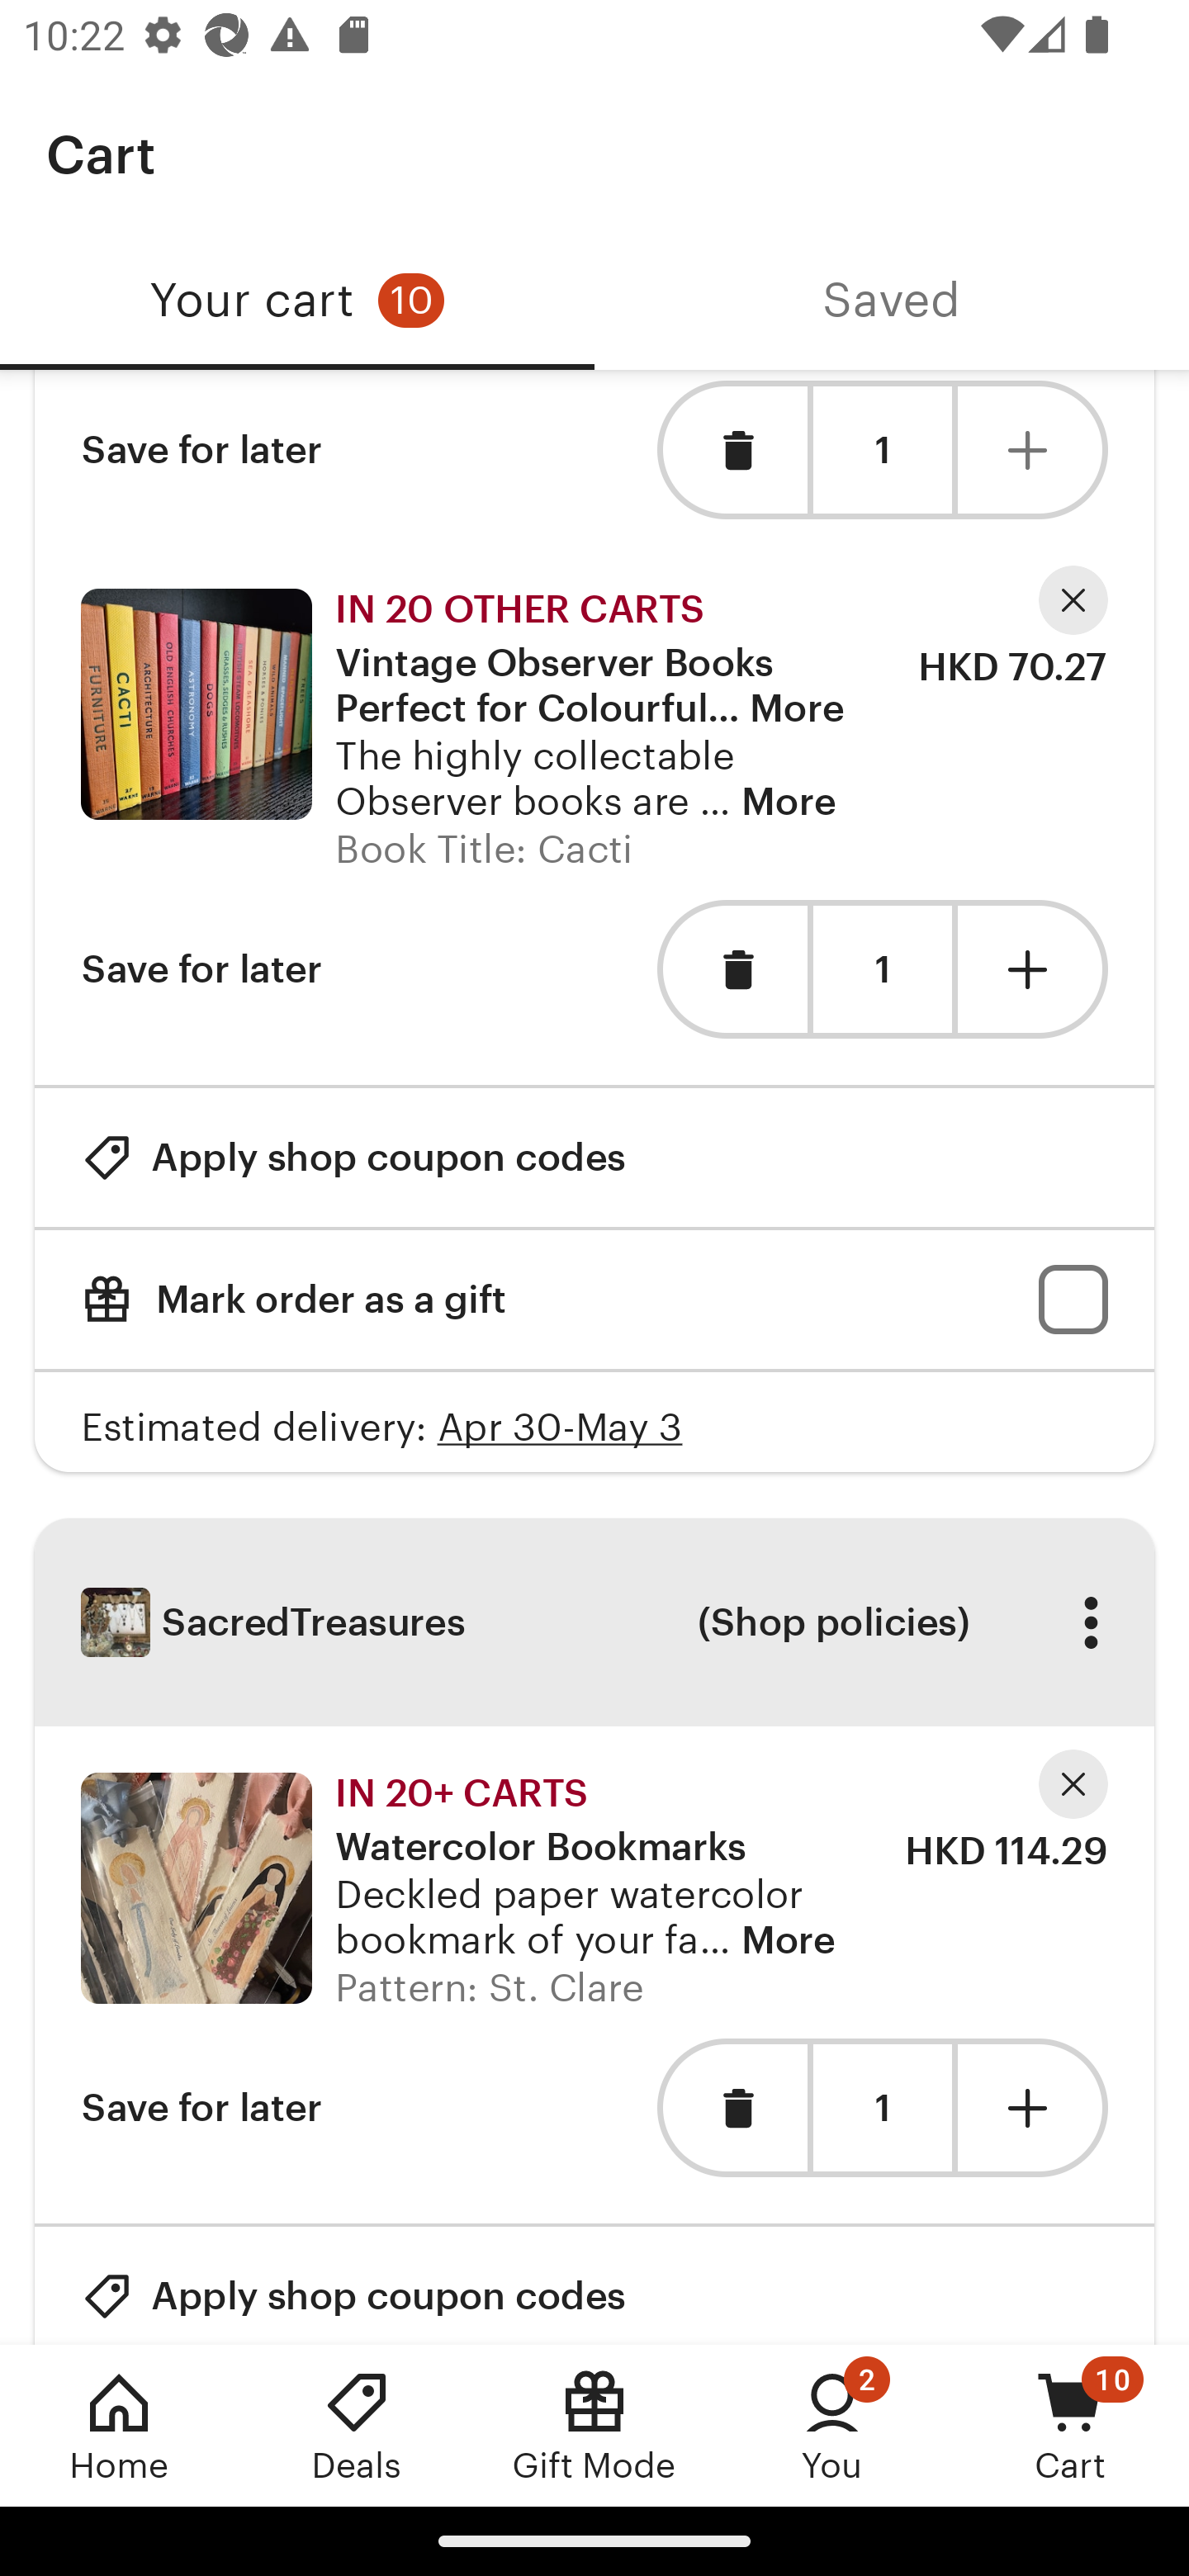 The height and width of the screenshot is (2576, 1189). What do you see at coordinates (732, 2107) in the screenshot?
I see `Remove item from cart` at bounding box center [732, 2107].